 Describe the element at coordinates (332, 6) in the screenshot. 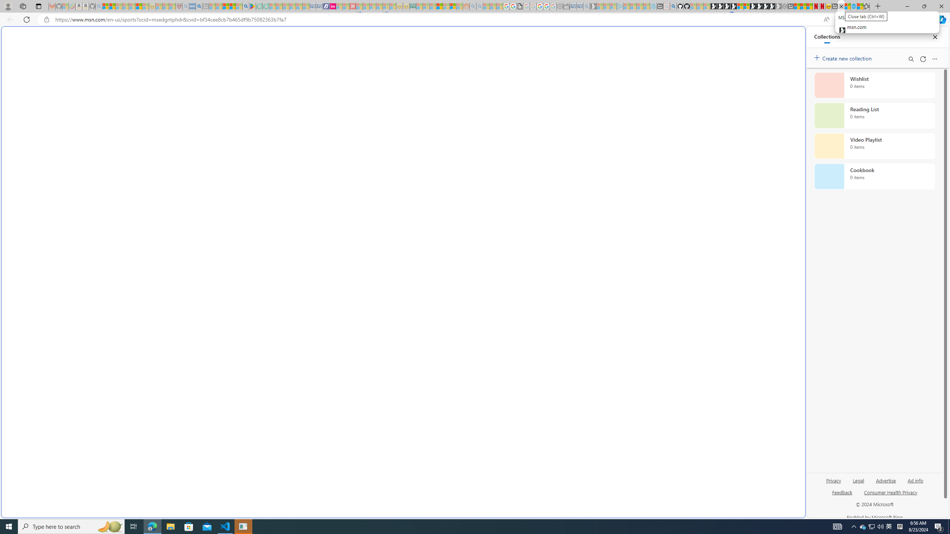

I see `Jobs - lastminute.com Investor Portal` at that location.